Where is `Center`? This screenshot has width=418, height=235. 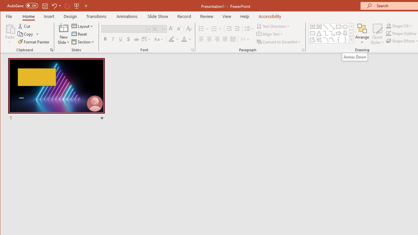
Center is located at coordinates (209, 39).